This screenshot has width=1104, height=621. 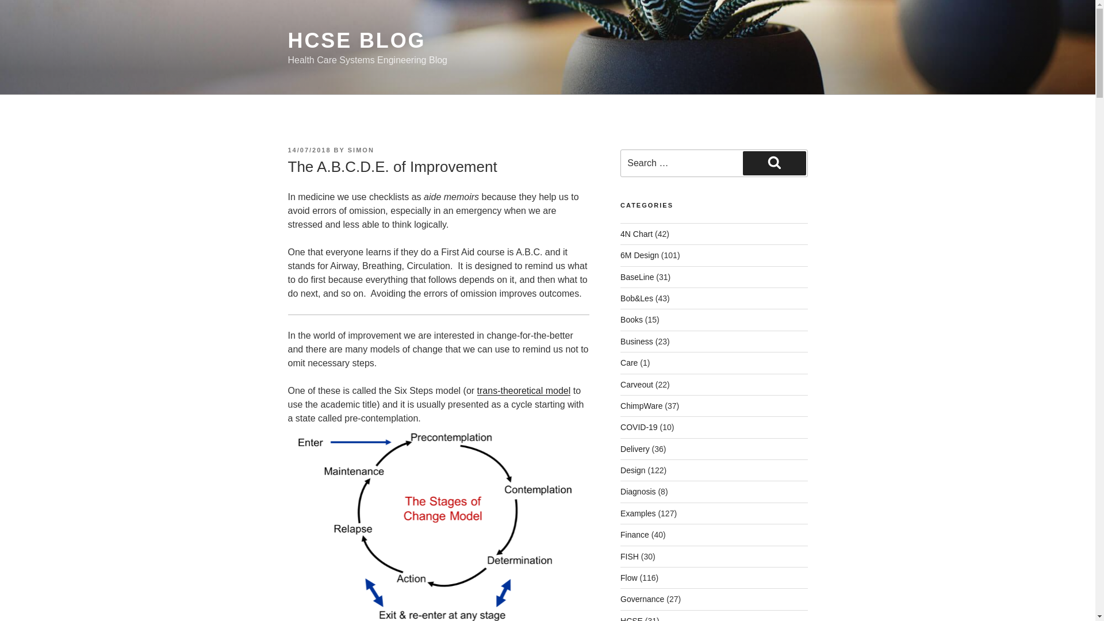 I want to click on Diagnosis, so click(x=638, y=491).